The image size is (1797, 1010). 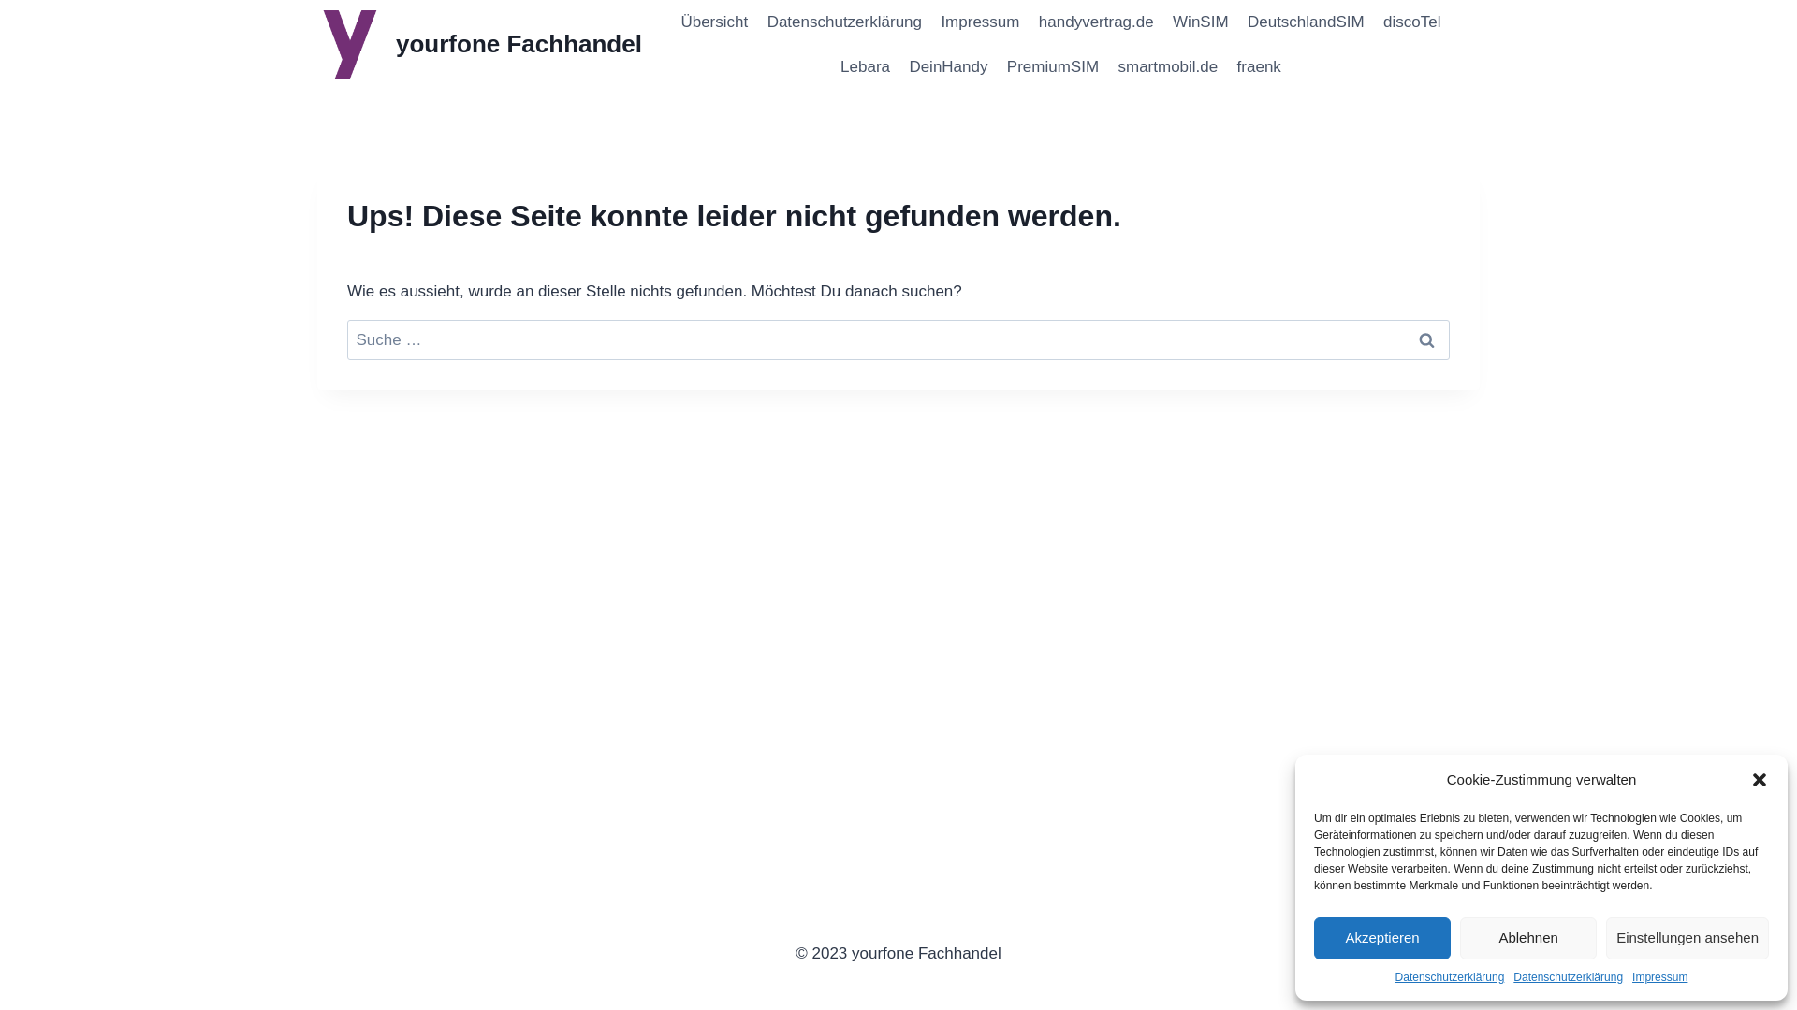 What do you see at coordinates (948, 67) in the screenshot?
I see `DeinHandy` at bounding box center [948, 67].